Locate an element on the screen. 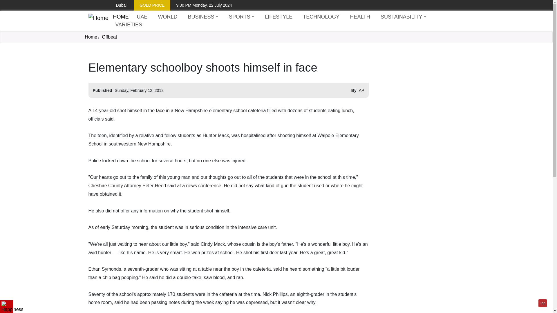  Go to top is located at coordinates (542, 303).